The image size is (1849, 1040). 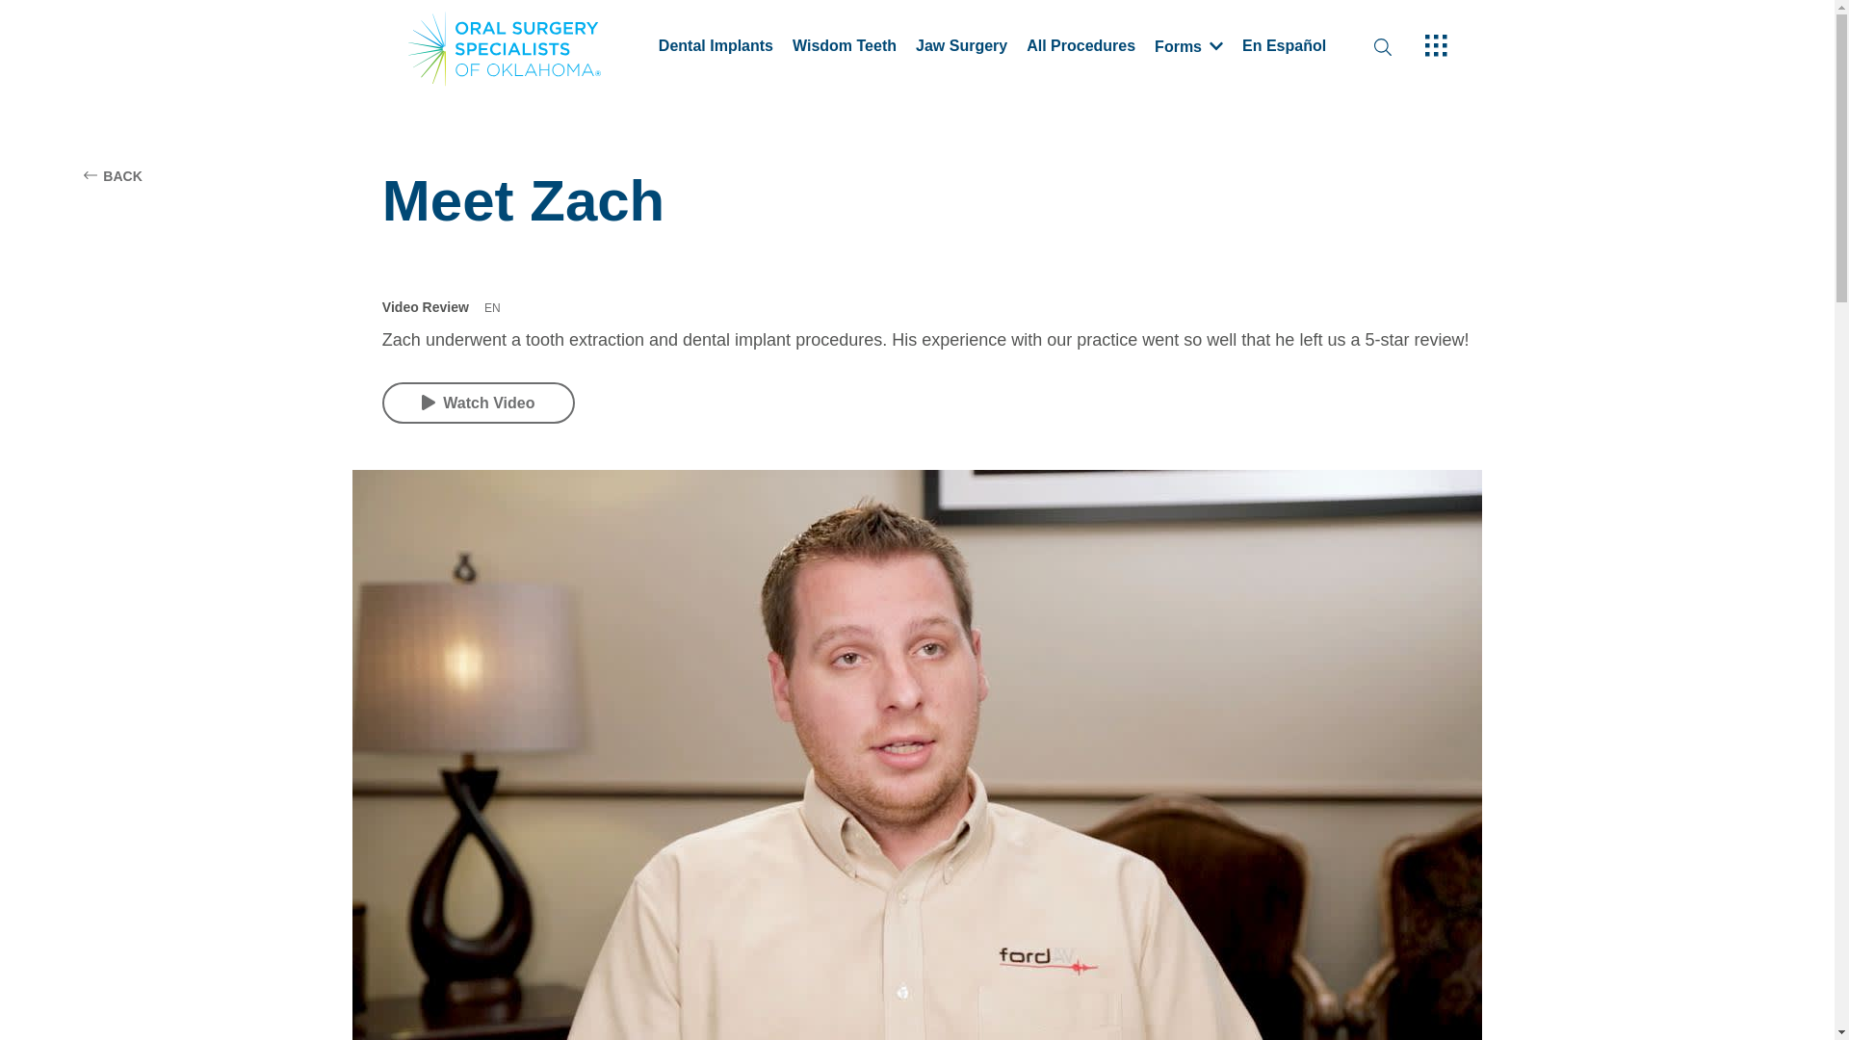 What do you see at coordinates (1188, 48) in the screenshot?
I see `Forms` at bounding box center [1188, 48].